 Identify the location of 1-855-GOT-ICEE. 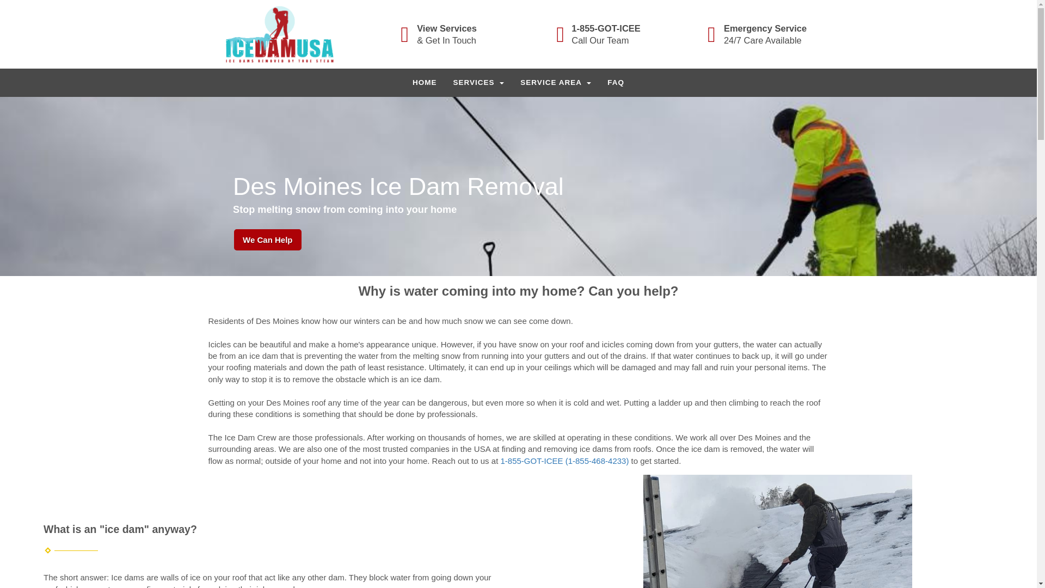
(606, 28).